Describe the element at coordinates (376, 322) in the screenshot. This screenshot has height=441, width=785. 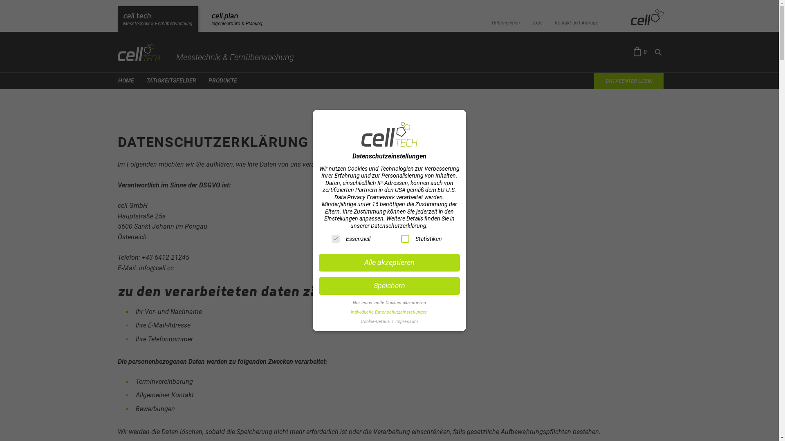
I see `Cookie-Details` at that location.